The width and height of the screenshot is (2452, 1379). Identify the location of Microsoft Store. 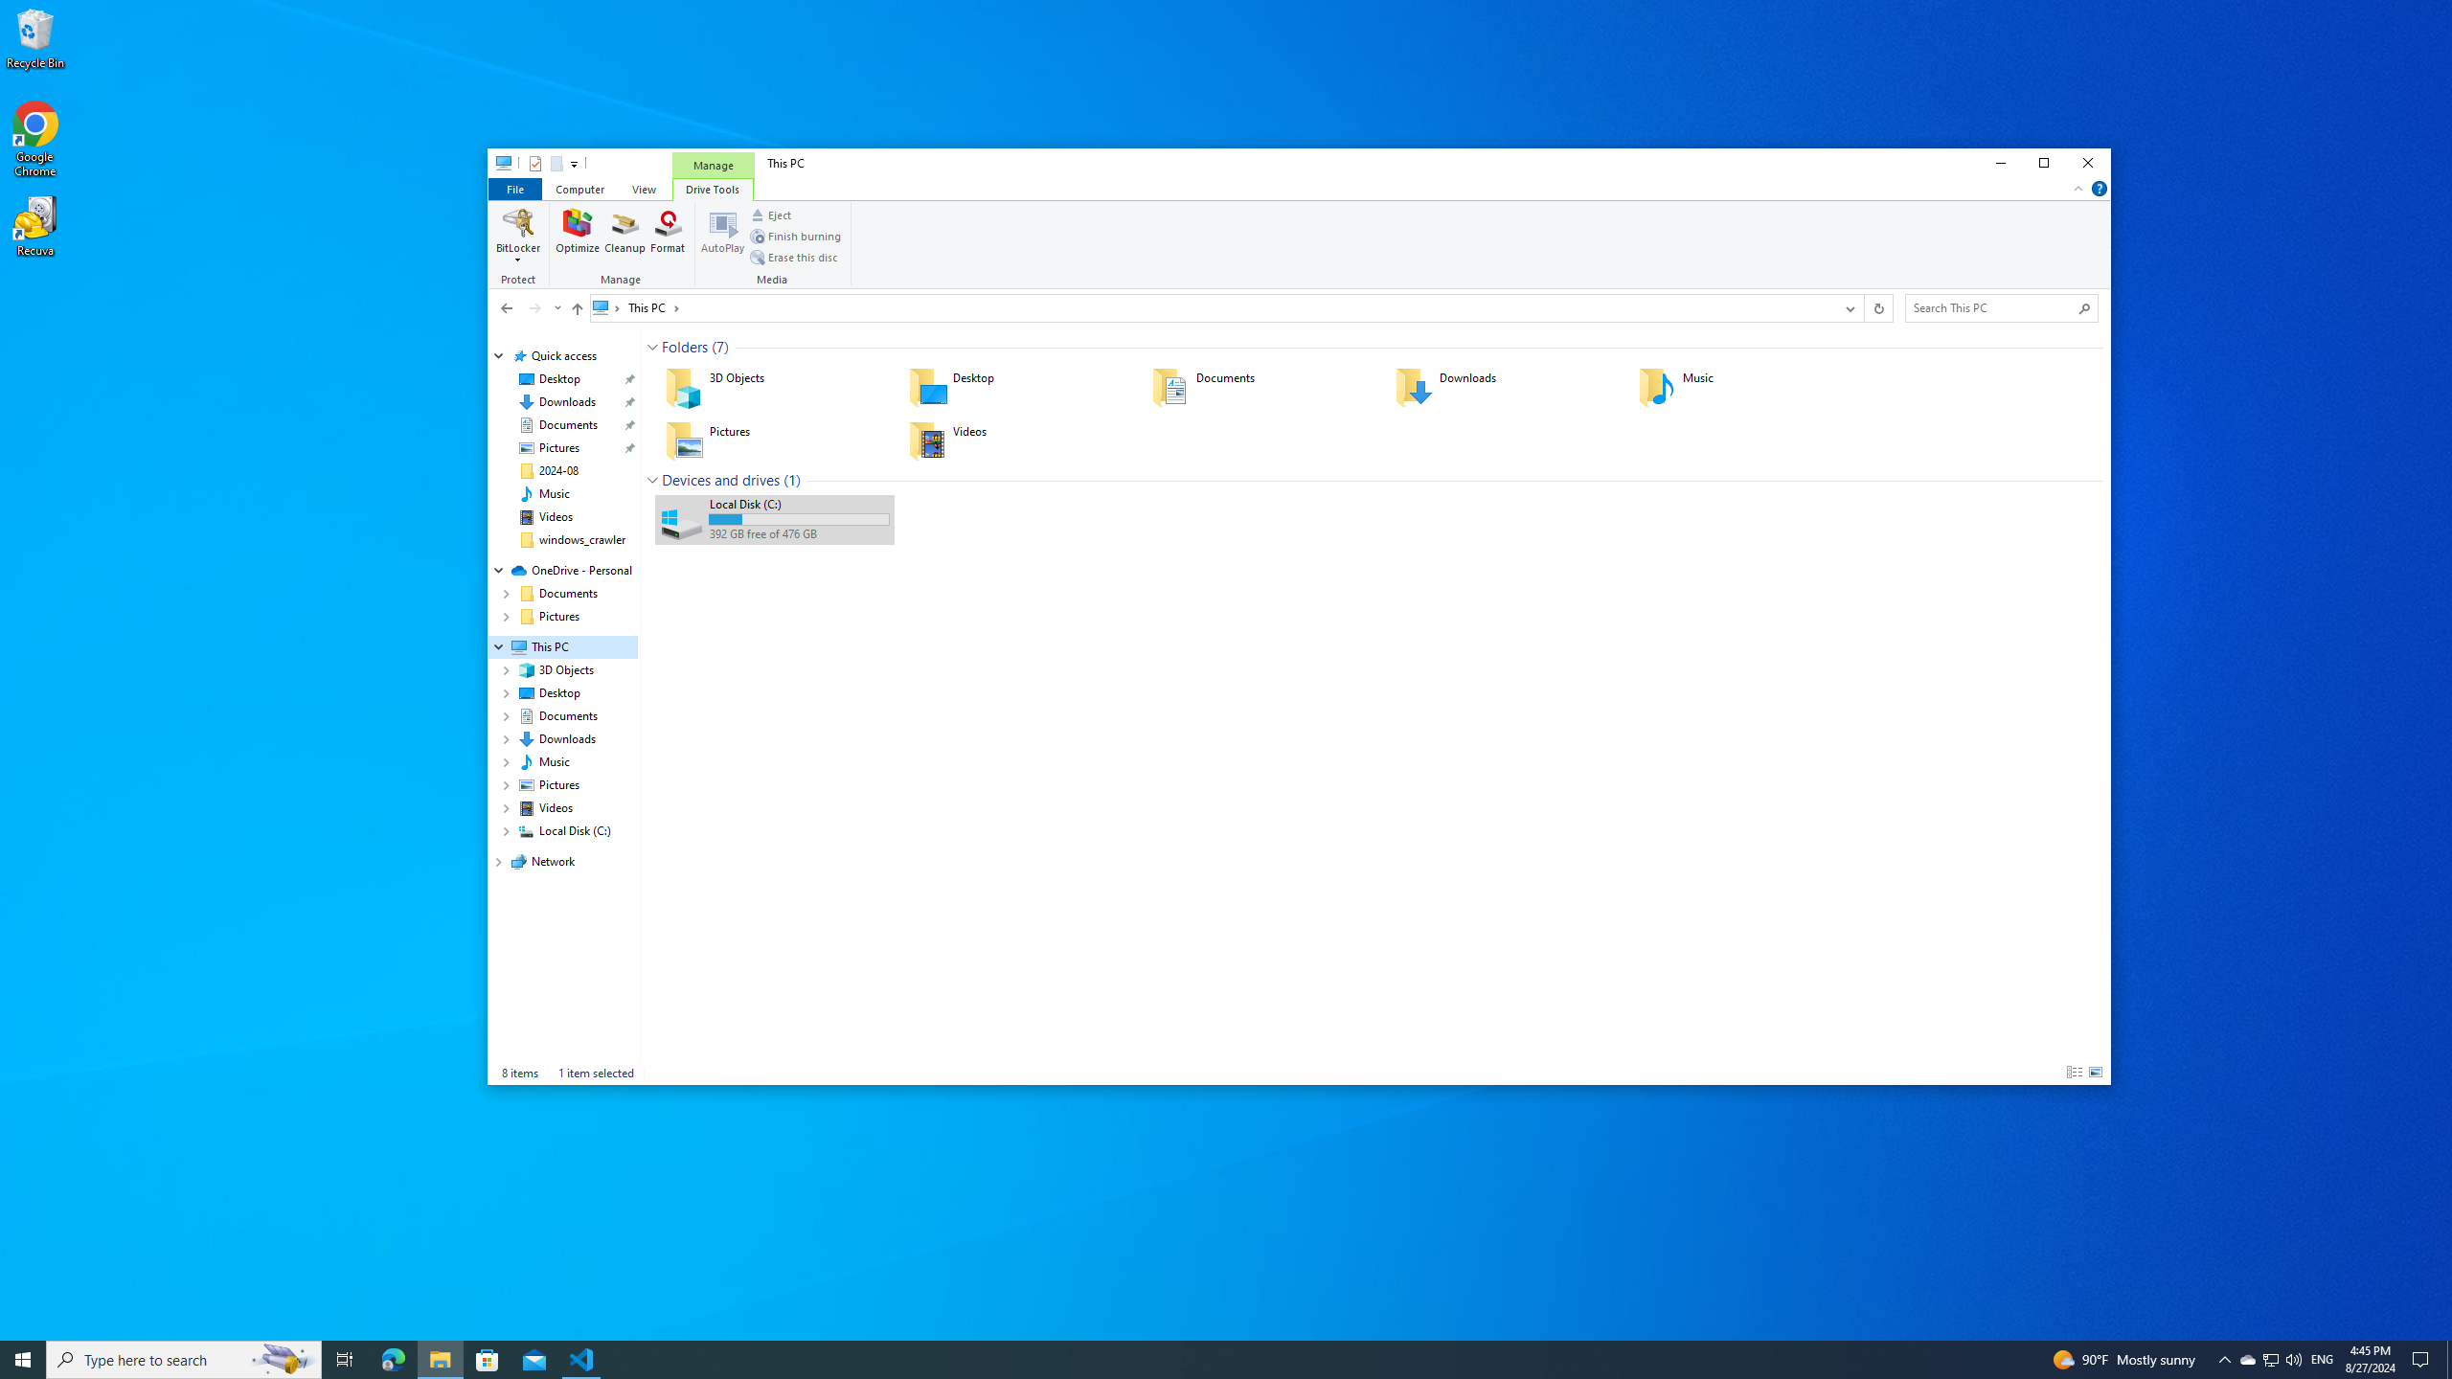
(488, 1360).